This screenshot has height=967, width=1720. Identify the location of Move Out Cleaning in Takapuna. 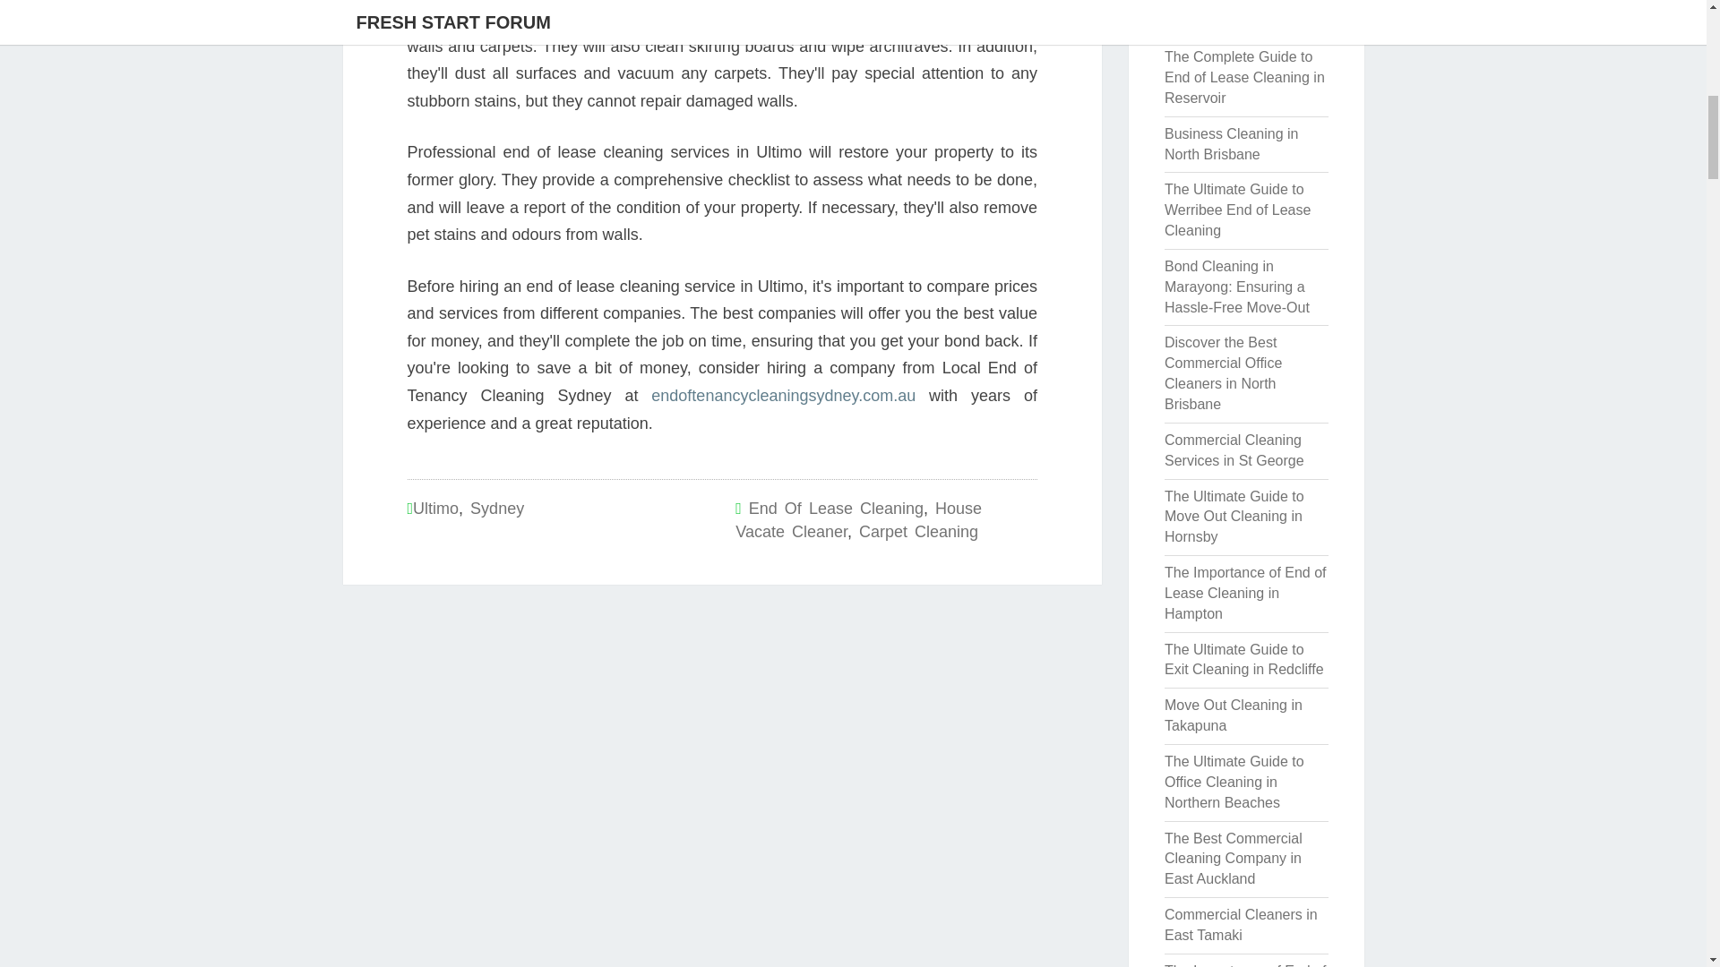
(1233, 715).